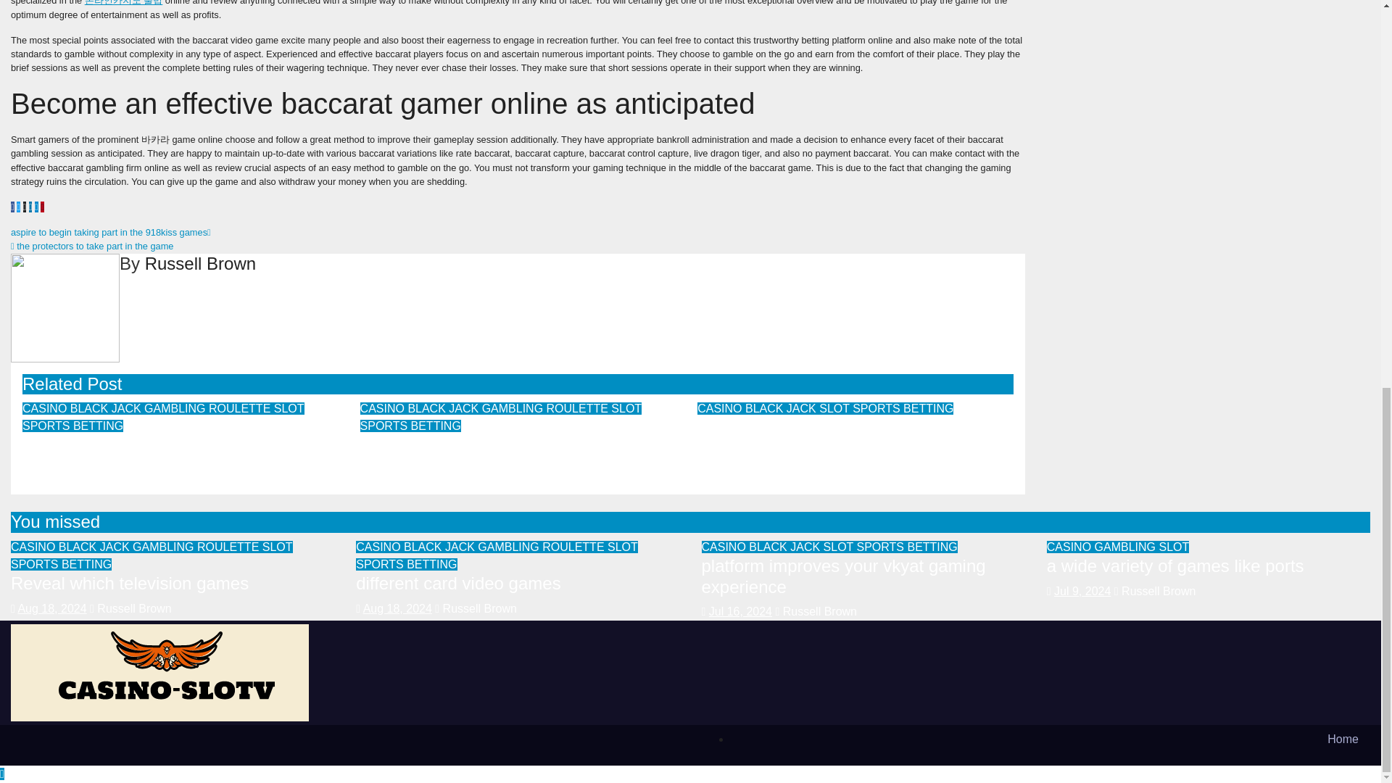 This screenshot has width=1392, height=783. What do you see at coordinates (111, 232) in the screenshot?
I see `aspire to begin taking part in the 918kiss games` at bounding box center [111, 232].